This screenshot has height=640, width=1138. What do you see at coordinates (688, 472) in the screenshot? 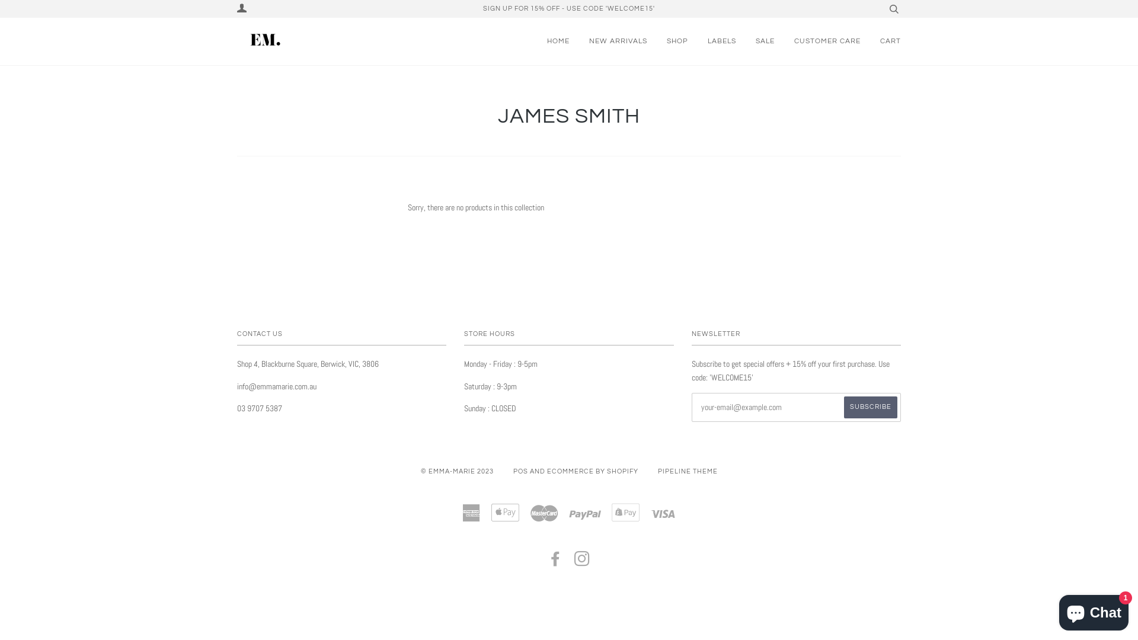
I see `PIPELINE THEME` at bounding box center [688, 472].